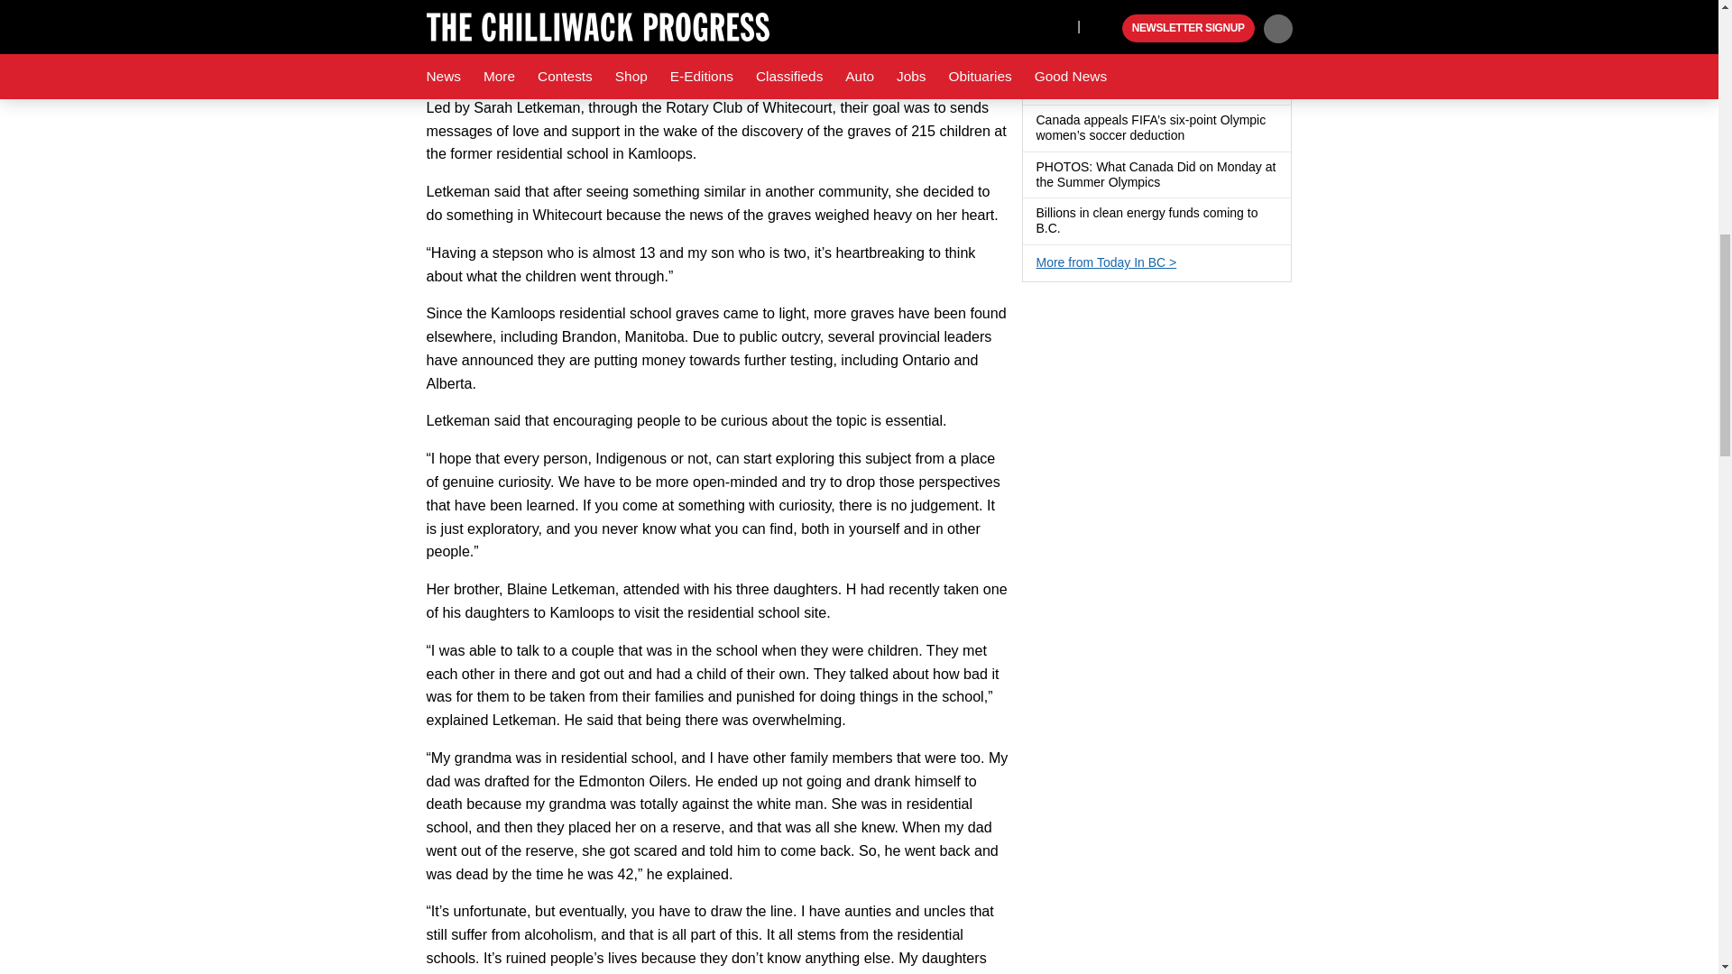 This screenshot has height=974, width=1732. I want to click on Has a gallery, so click(1072, 229).